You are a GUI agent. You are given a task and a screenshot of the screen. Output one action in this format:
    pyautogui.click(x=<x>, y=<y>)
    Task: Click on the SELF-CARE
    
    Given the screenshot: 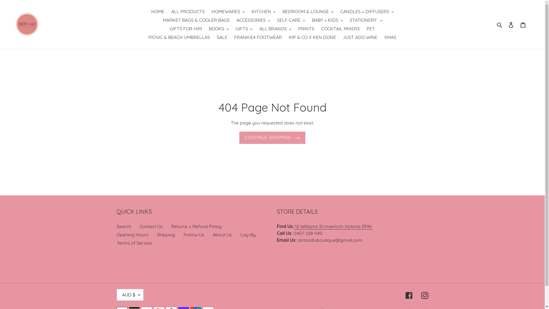 What is the action you would take?
    pyautogui.click(x=291, y=20)
    